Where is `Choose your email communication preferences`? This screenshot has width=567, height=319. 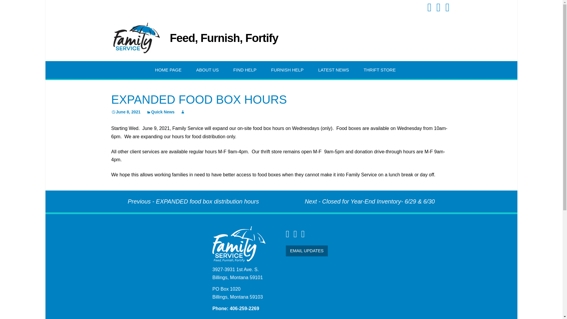 Choose your email communication preferences is located at coordinates (307, 251).